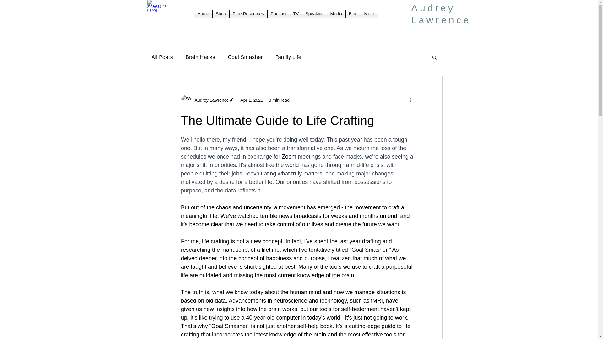 Image resolution: width=603 pixels, height=339 pixels. What do you see at coordinates (162, 57) in the screenshot?
I see `All Posts` at bounding box center [162, 57].